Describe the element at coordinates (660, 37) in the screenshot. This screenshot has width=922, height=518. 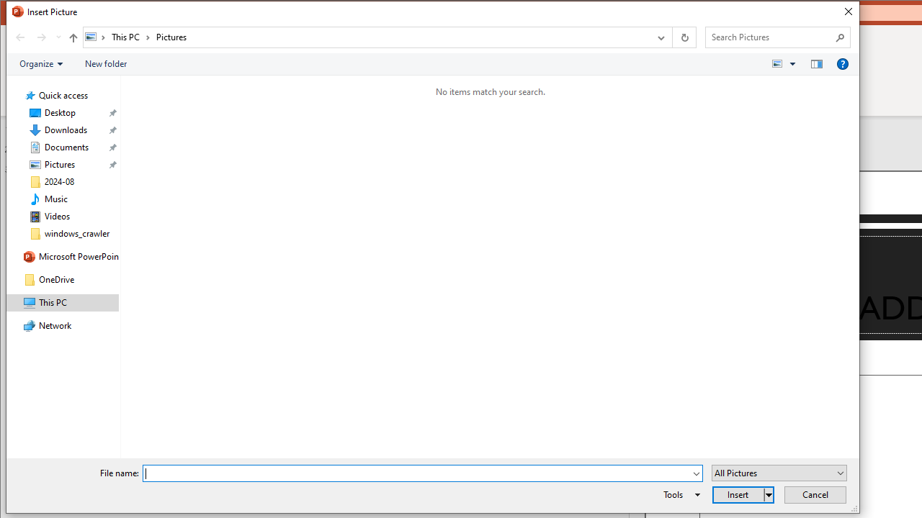
I see `Previous Locations` at that location.